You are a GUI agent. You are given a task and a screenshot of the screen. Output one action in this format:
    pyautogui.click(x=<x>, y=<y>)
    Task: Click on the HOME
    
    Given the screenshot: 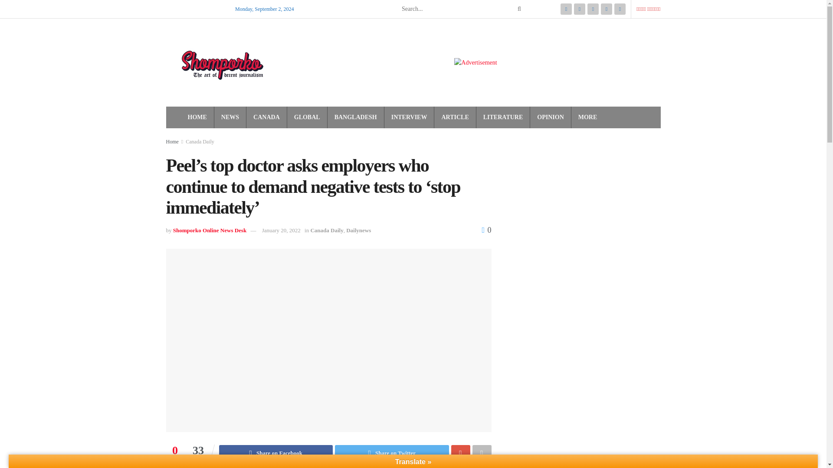 What is the action you would take?
    pyautogui.click(x=197, y=117)
    